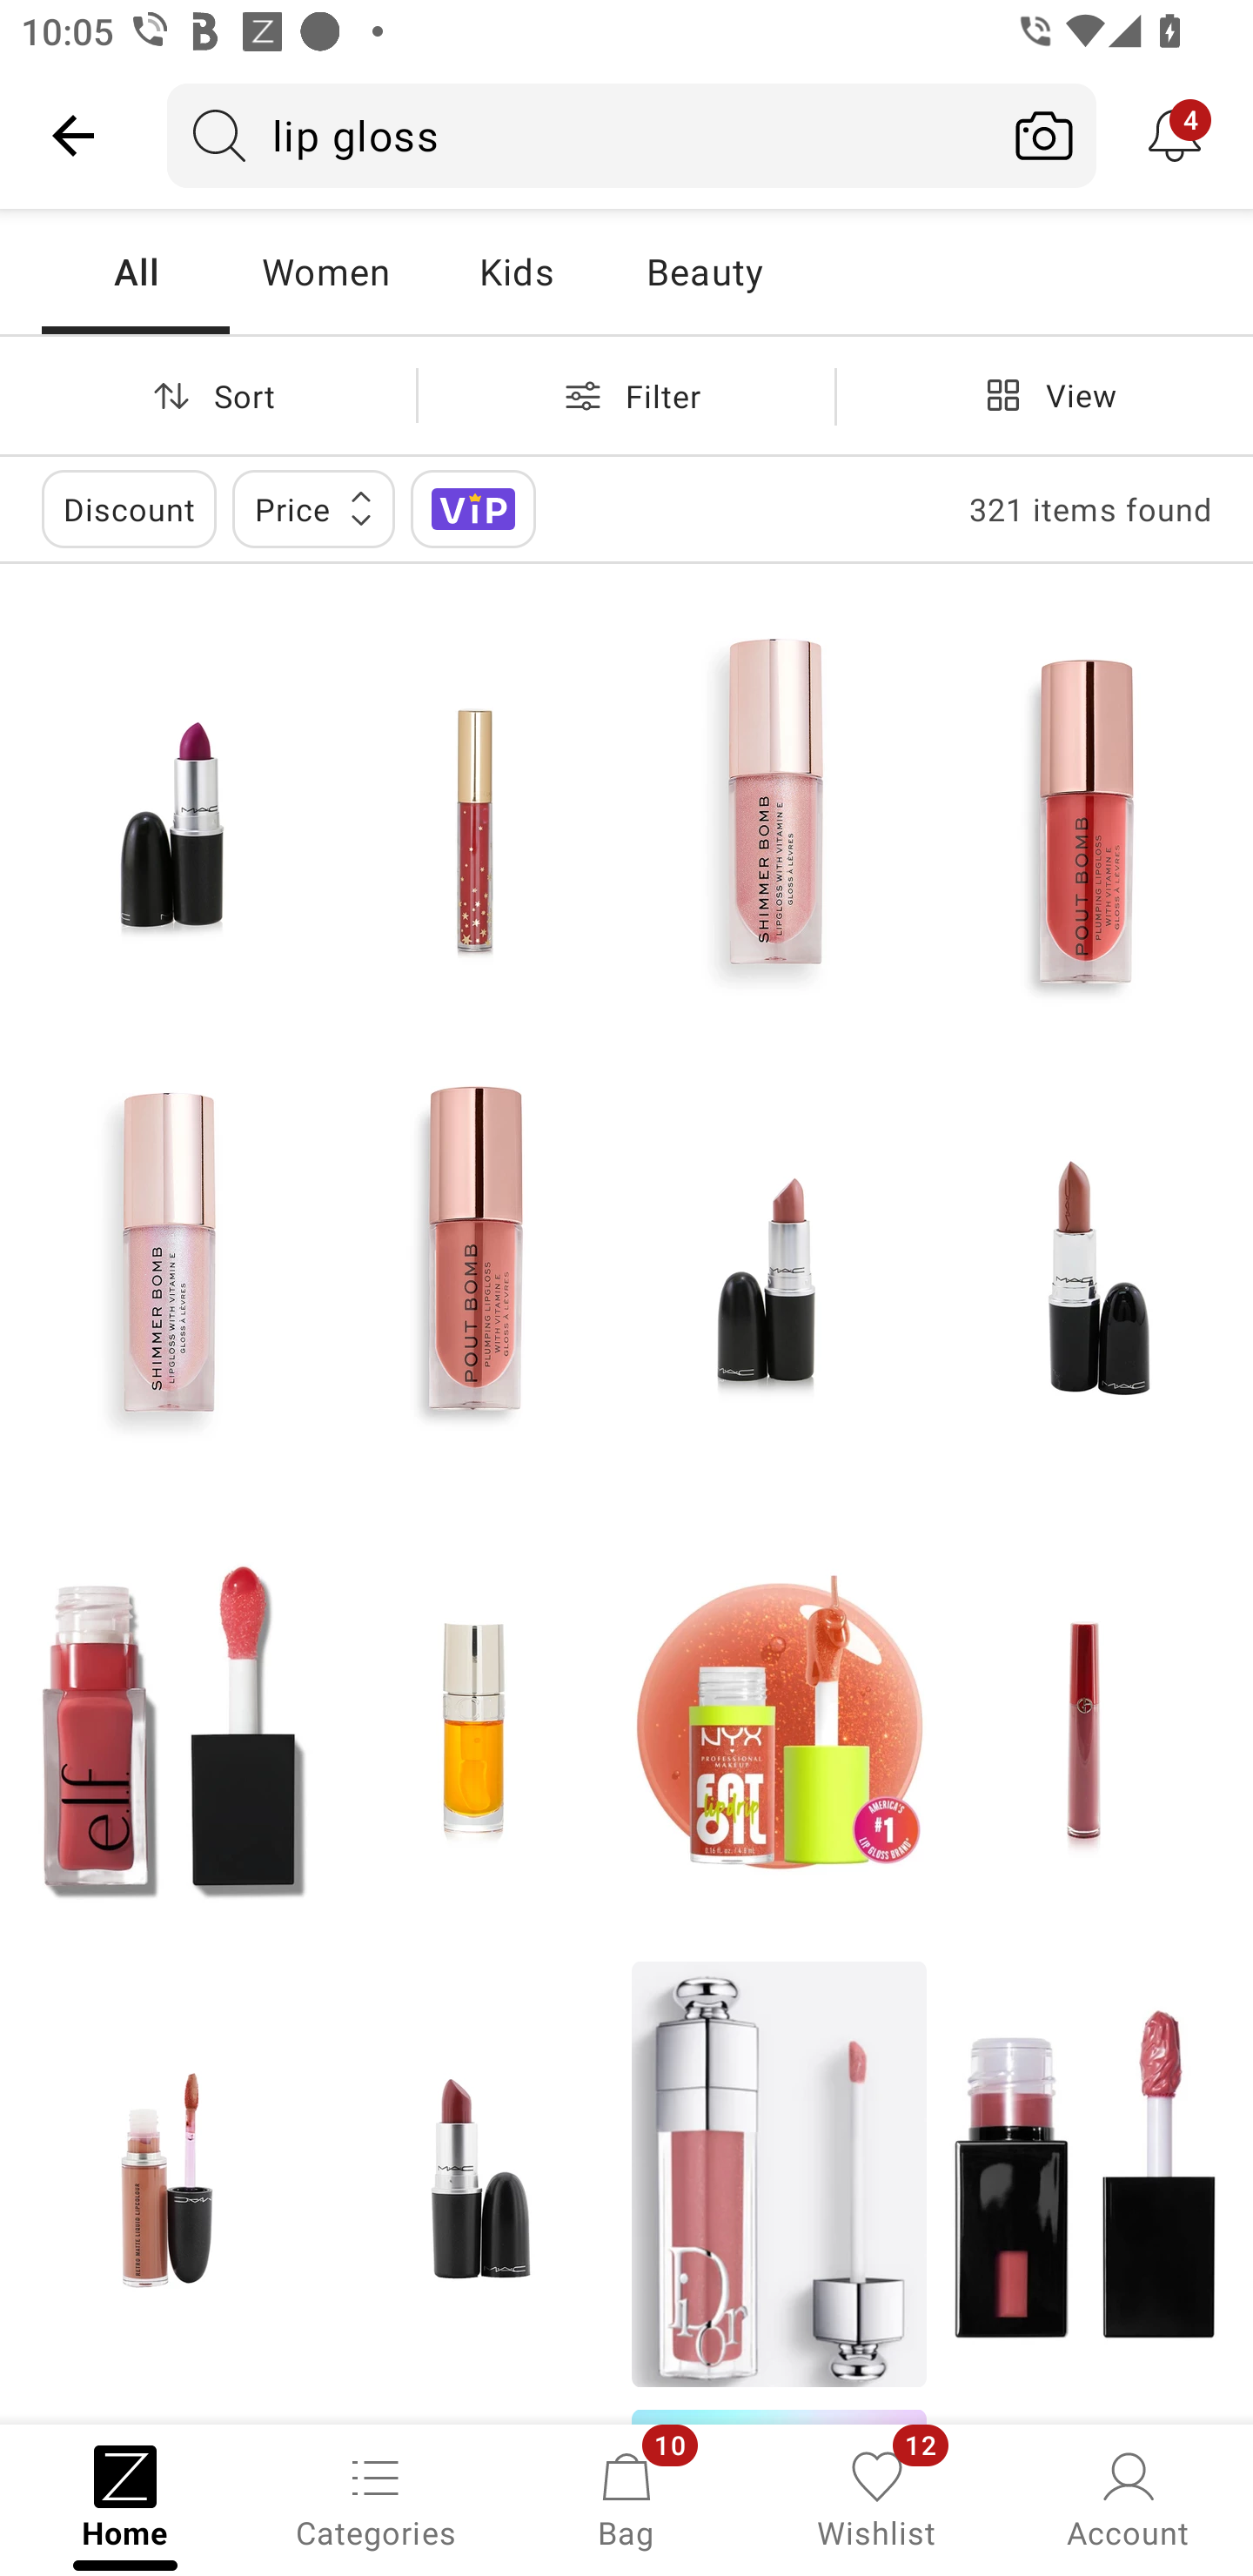 The image size is (1253, 2576). What do you see at coordinates (704, 272) in the screenshot?
I see `Beauty` at bounding box center [704, 272].